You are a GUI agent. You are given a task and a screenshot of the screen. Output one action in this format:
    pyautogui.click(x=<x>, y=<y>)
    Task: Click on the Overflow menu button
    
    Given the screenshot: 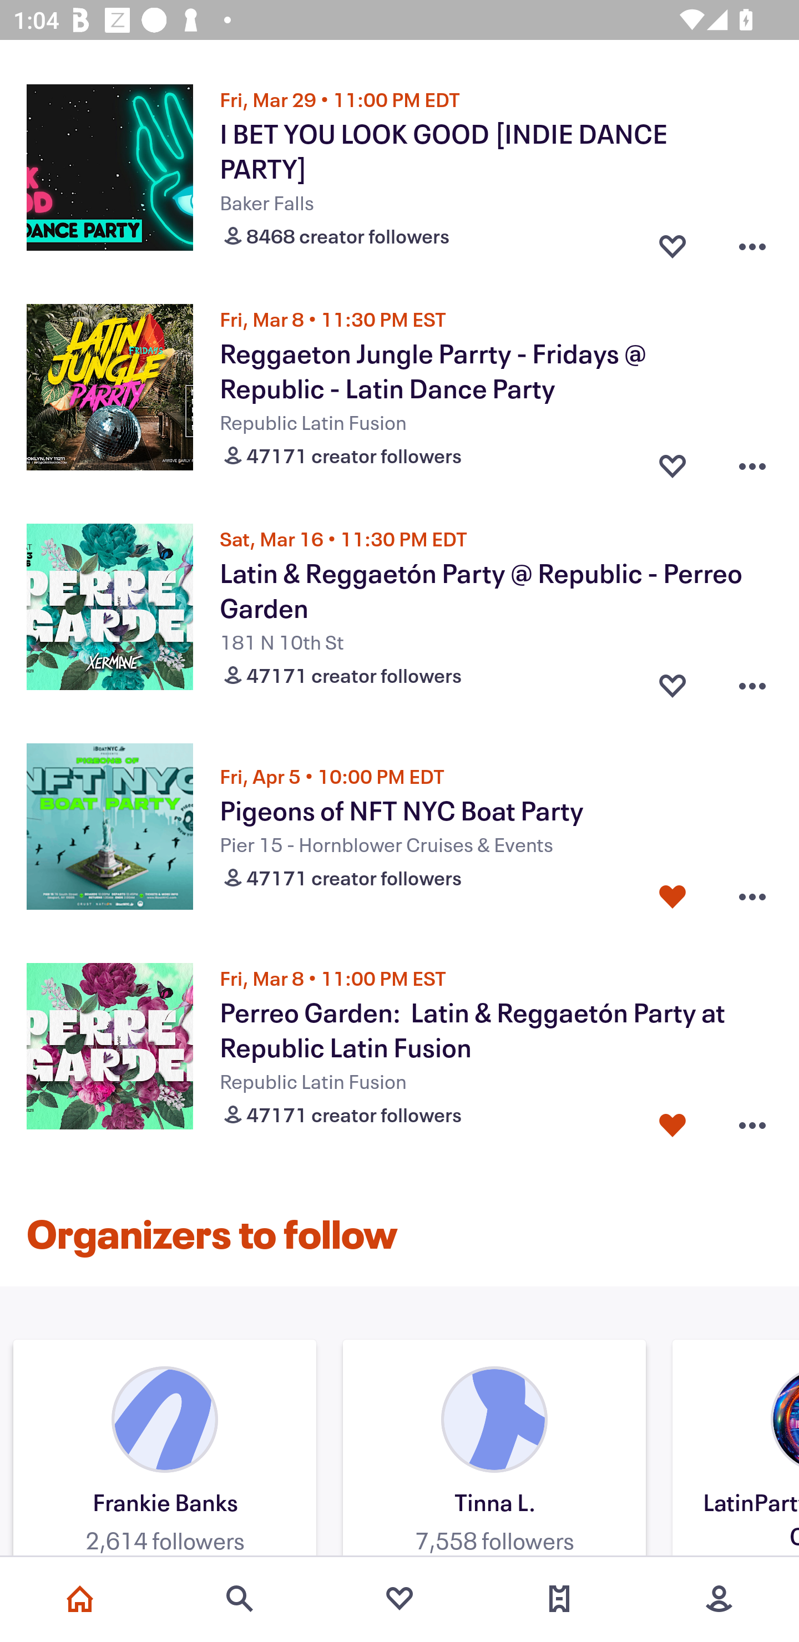 What is the action you would take?
    pyautogui.click(x=752, y=462)
    